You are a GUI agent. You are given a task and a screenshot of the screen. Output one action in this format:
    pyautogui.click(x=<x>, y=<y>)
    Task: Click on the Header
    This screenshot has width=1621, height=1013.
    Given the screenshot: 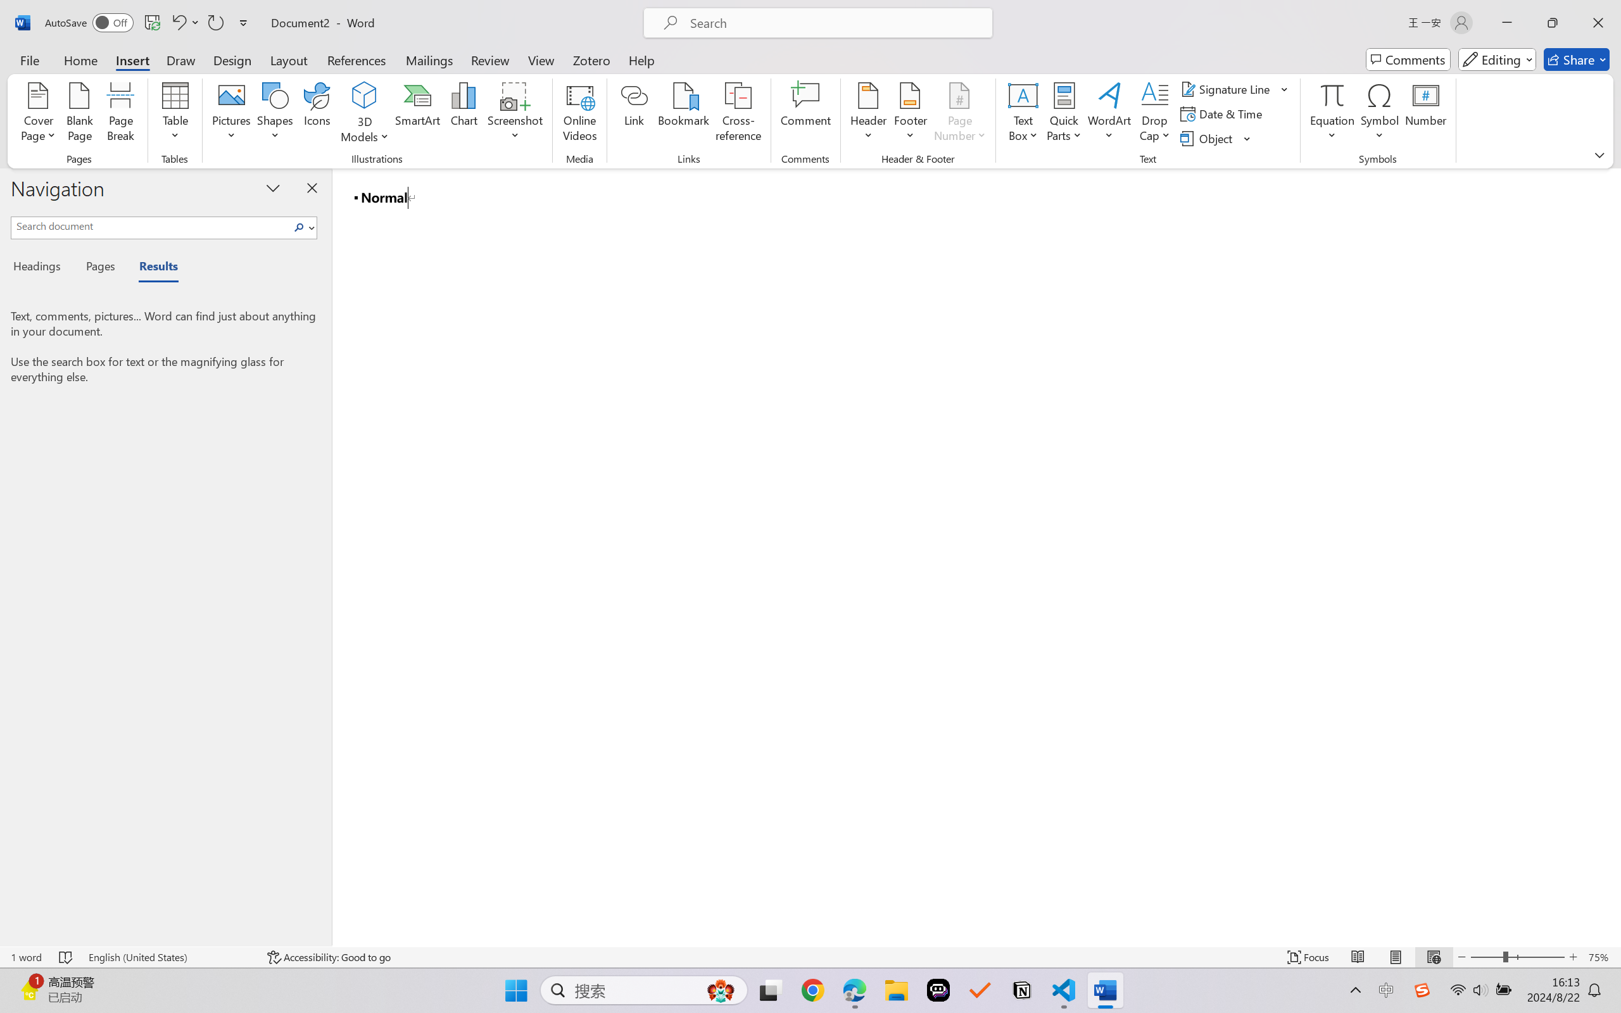 What is the action you would take?
    pyautogui.click(x=867, y=114)
    